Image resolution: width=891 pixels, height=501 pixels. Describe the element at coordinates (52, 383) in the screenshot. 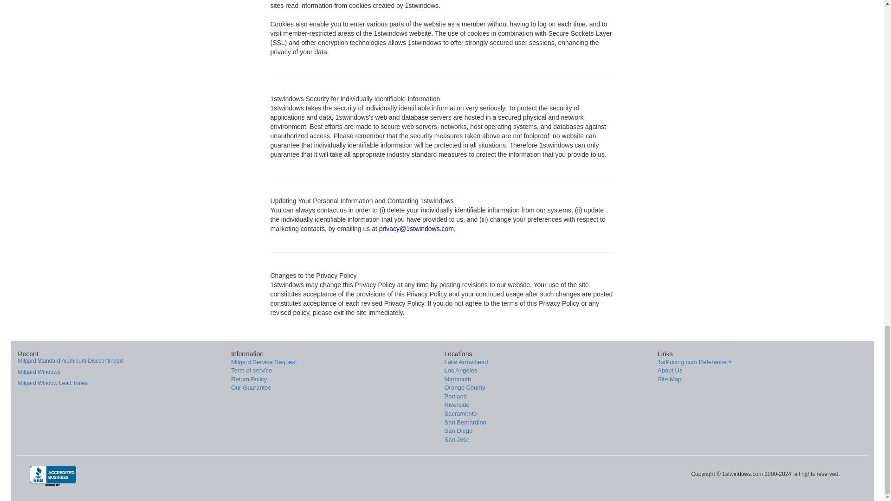

I see `Milgard Window Lead Times` at that location.